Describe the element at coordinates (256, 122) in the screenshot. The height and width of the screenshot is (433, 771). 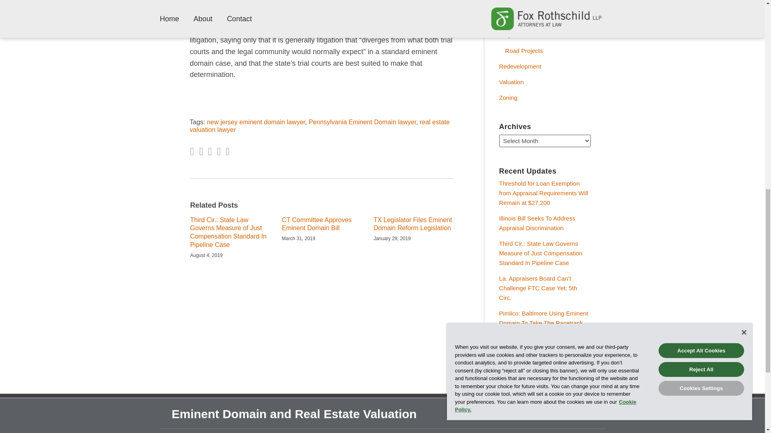
I see `new jersey eminent domain lawyer` at that location.